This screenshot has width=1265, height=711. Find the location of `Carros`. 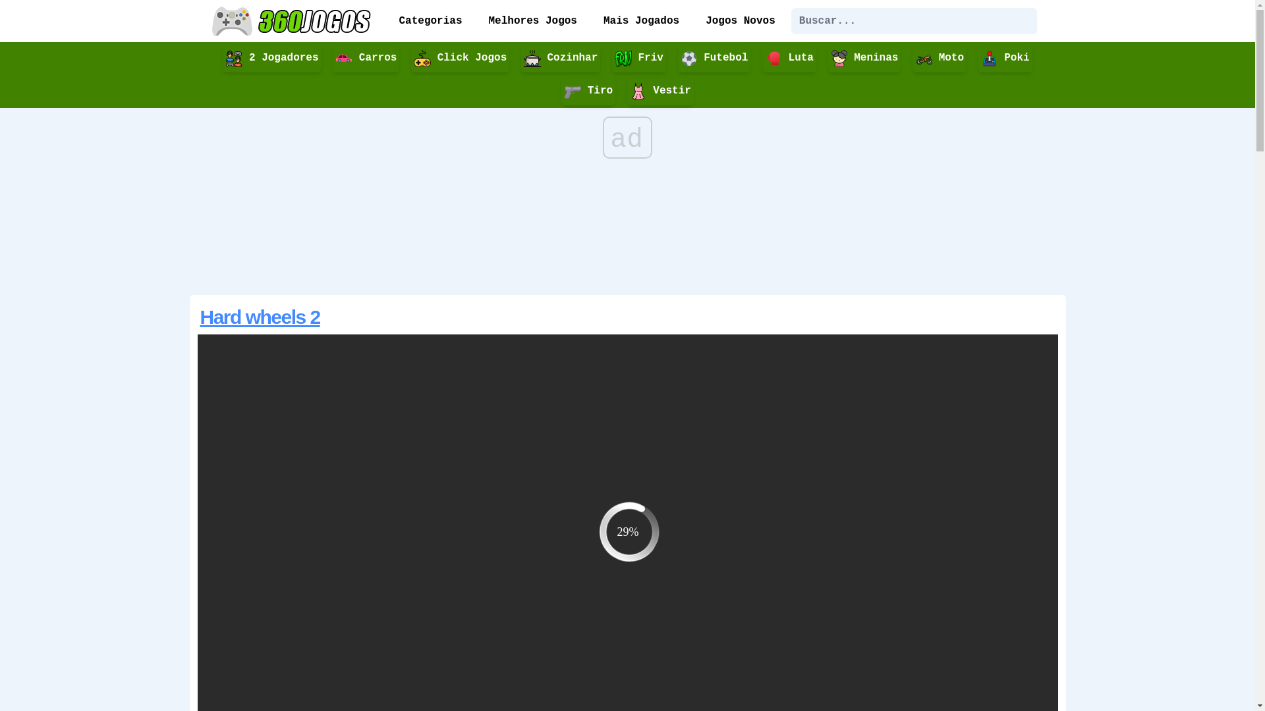

Carros is located at coordinates (366, 59).